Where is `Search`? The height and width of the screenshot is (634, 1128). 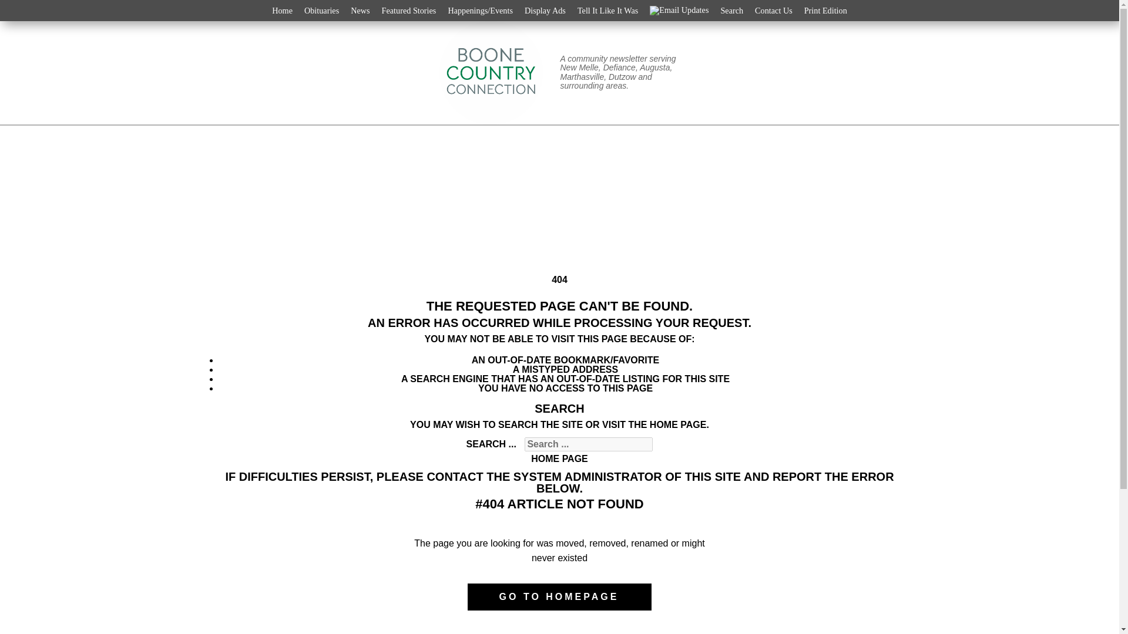
Search is located at coordinates (731, 11).